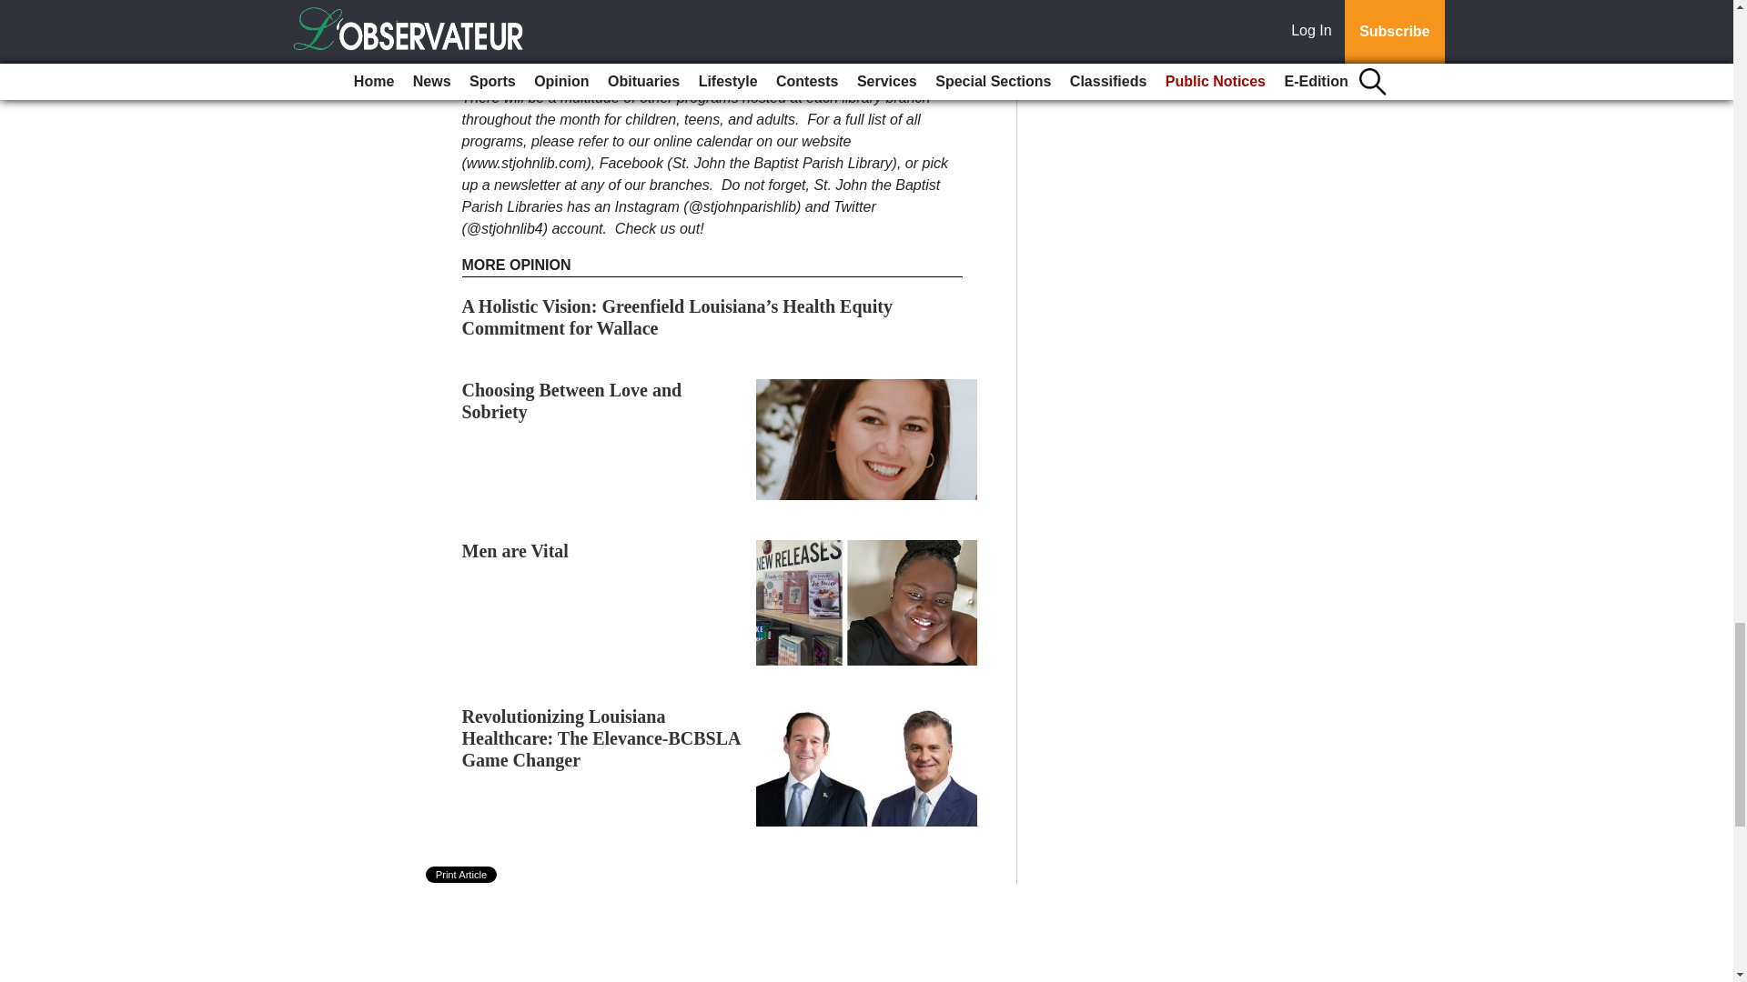 This screenshot has width=1747, height=982. I want to click on Men are Vital, so click(515, 551).